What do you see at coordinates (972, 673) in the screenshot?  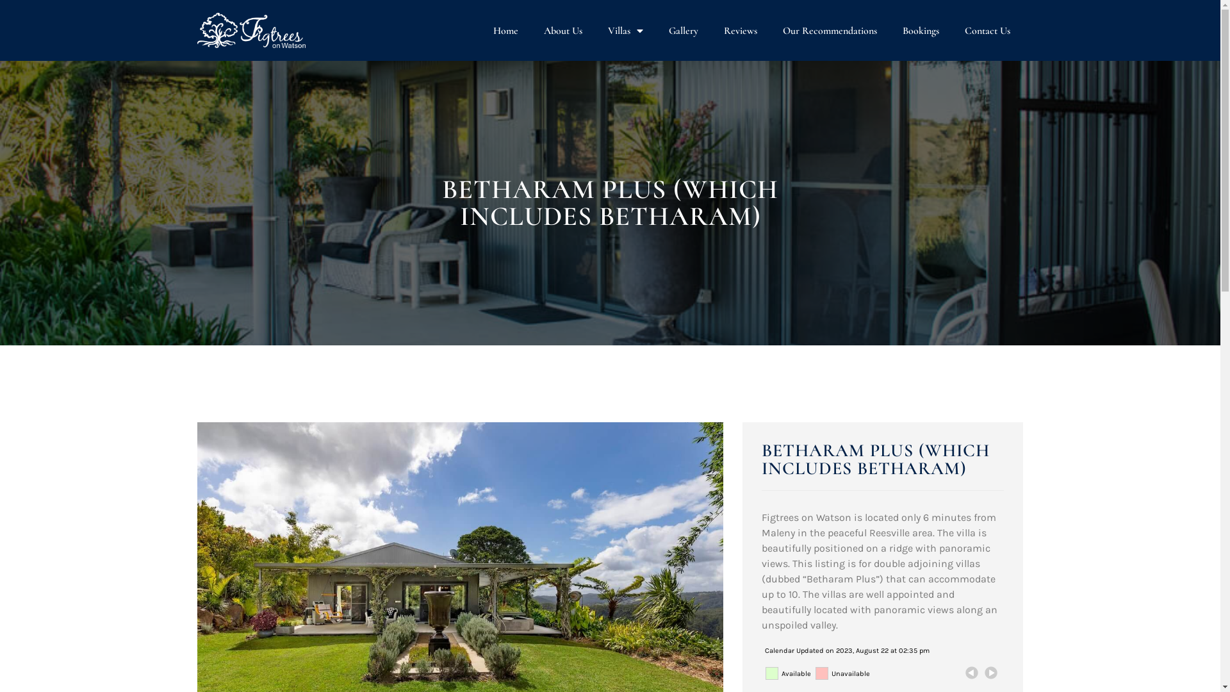 I see ` ` at bounding box center [972, 673].